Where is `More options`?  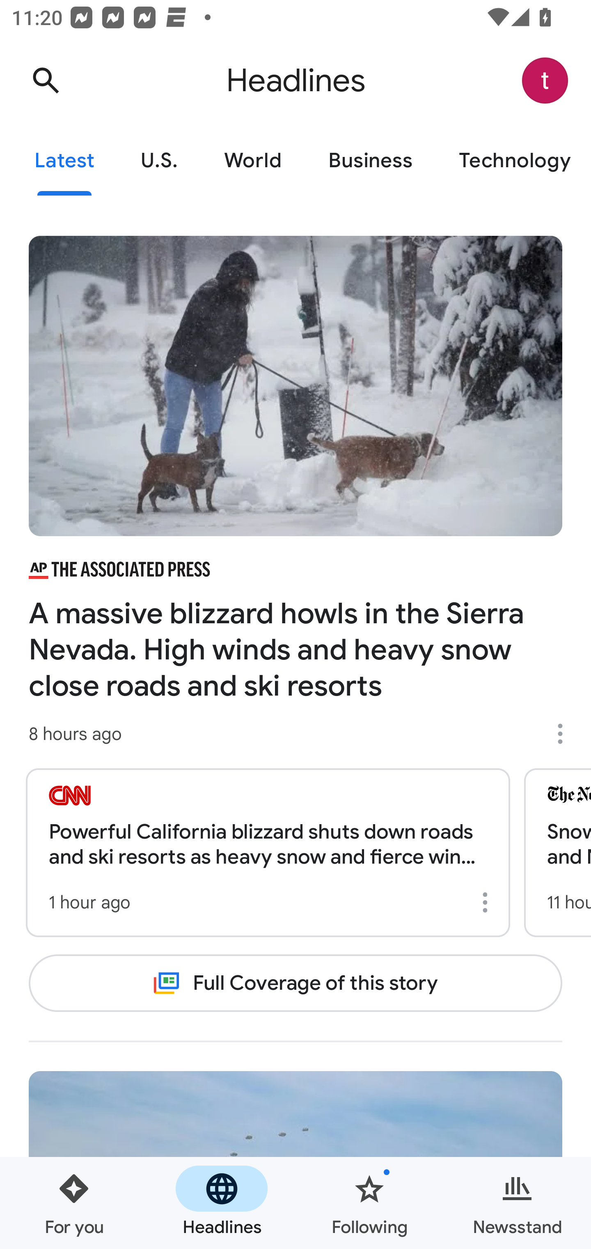 More options is located at coordinates (566, 734).